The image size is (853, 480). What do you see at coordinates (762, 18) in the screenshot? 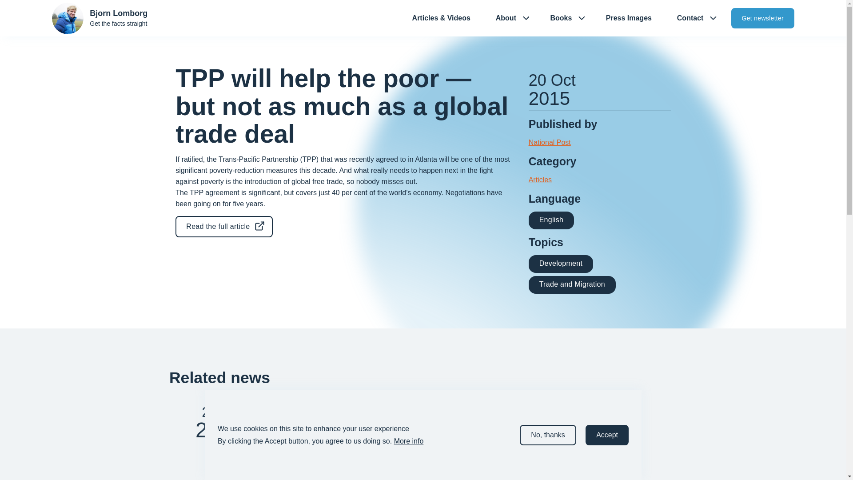
I see `Get newsletter` at bounding box center [762, 18].